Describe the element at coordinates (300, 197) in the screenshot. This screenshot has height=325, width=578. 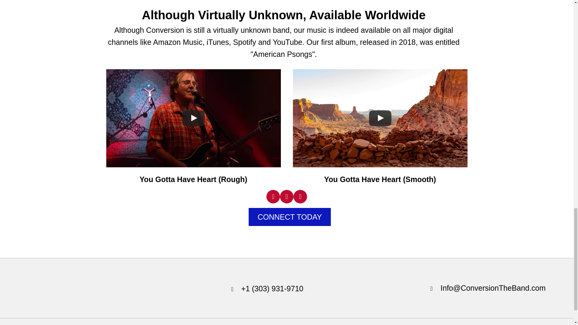
I see `Instagram` at that location.